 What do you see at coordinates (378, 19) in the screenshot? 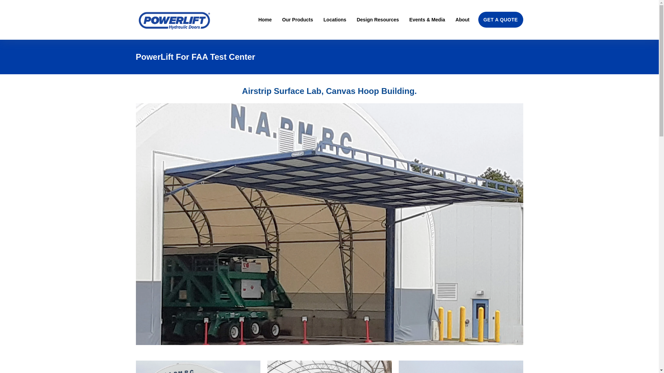
I see `Design Resources` at bounding box center [378, 19].